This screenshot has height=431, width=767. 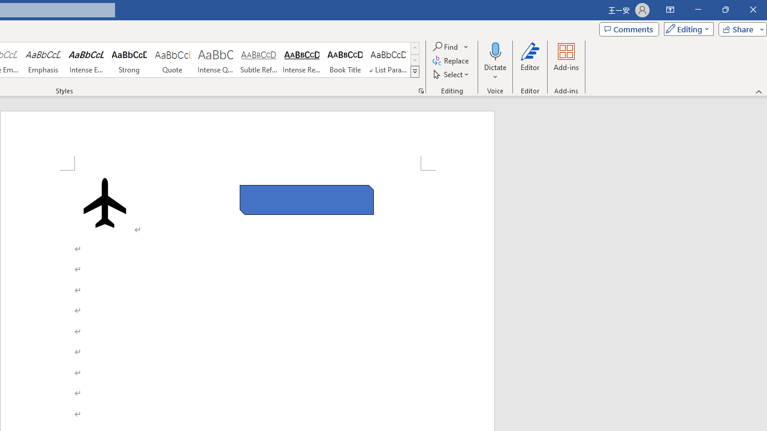 What do you see at coordinates (495, 72) in the screenshot?
I see `More Options` at bounding box center [495, 72].